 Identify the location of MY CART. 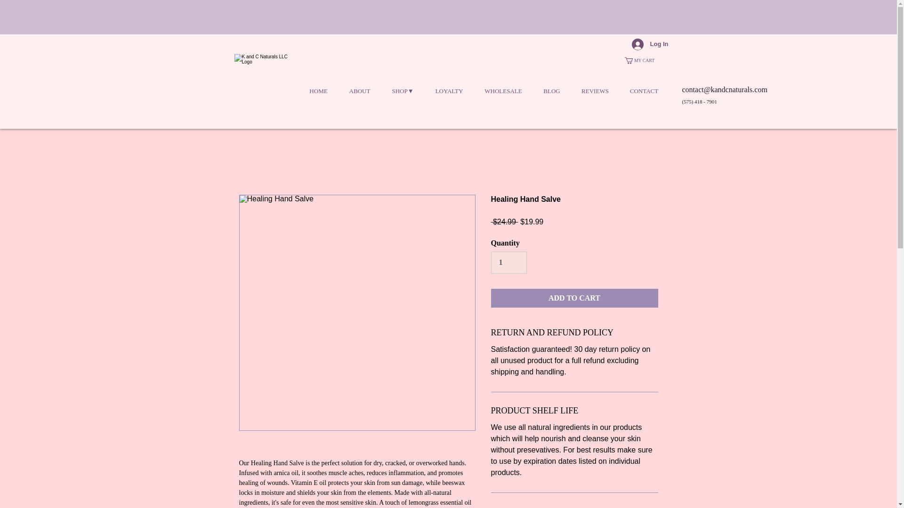
(642, 61).